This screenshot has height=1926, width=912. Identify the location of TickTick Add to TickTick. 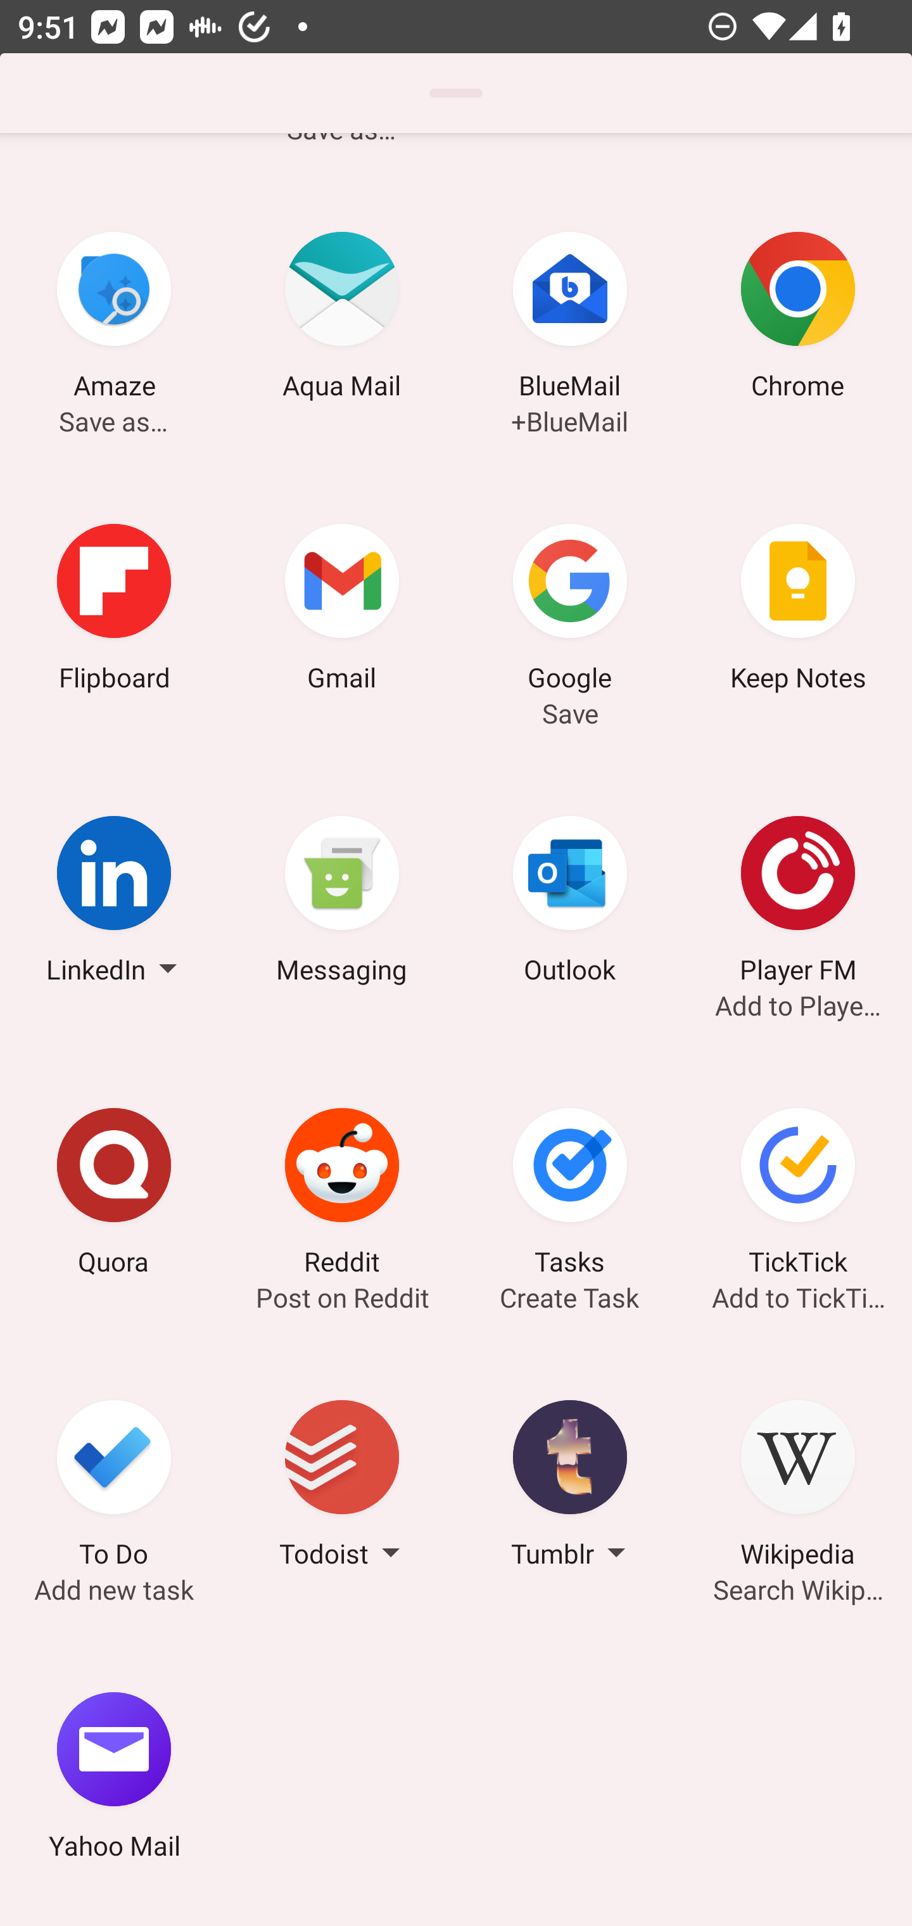
(798, 1196).